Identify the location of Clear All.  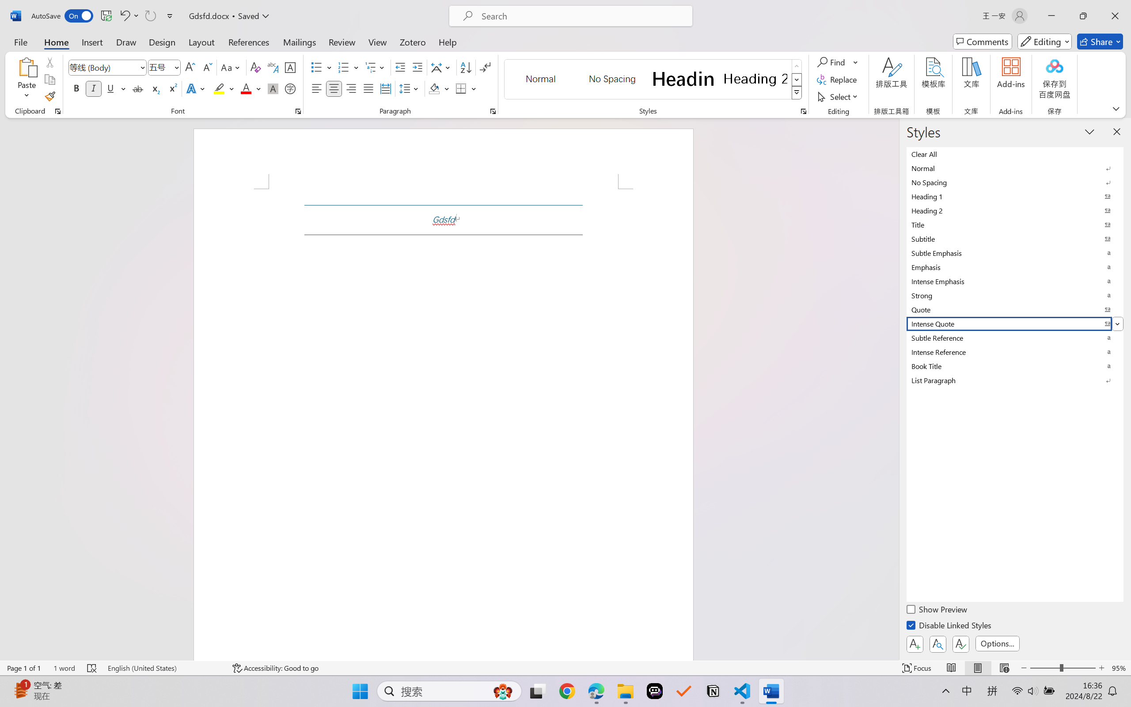
(1015, 154).